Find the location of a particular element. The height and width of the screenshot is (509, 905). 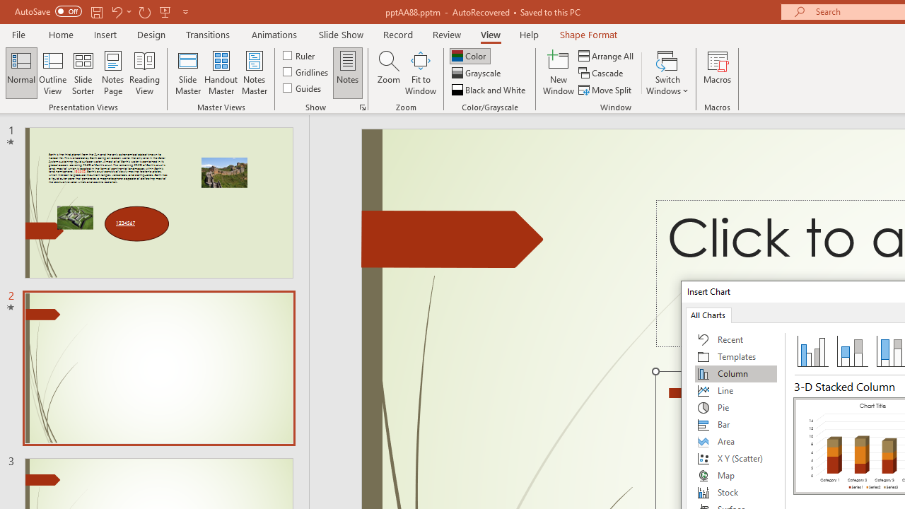

Arrange All is located at coordinates (607, 55).